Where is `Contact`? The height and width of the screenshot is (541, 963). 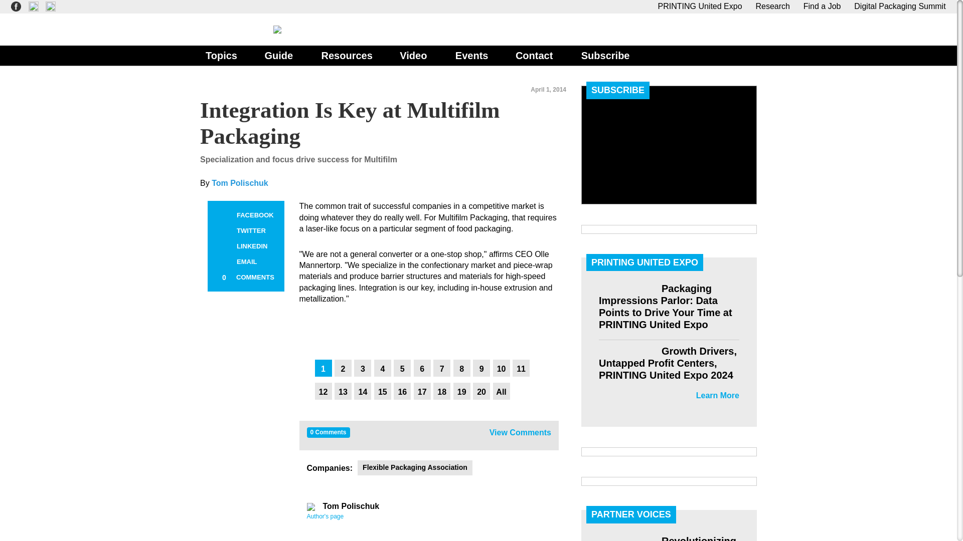
Contact is located at coordinates (534, 55).